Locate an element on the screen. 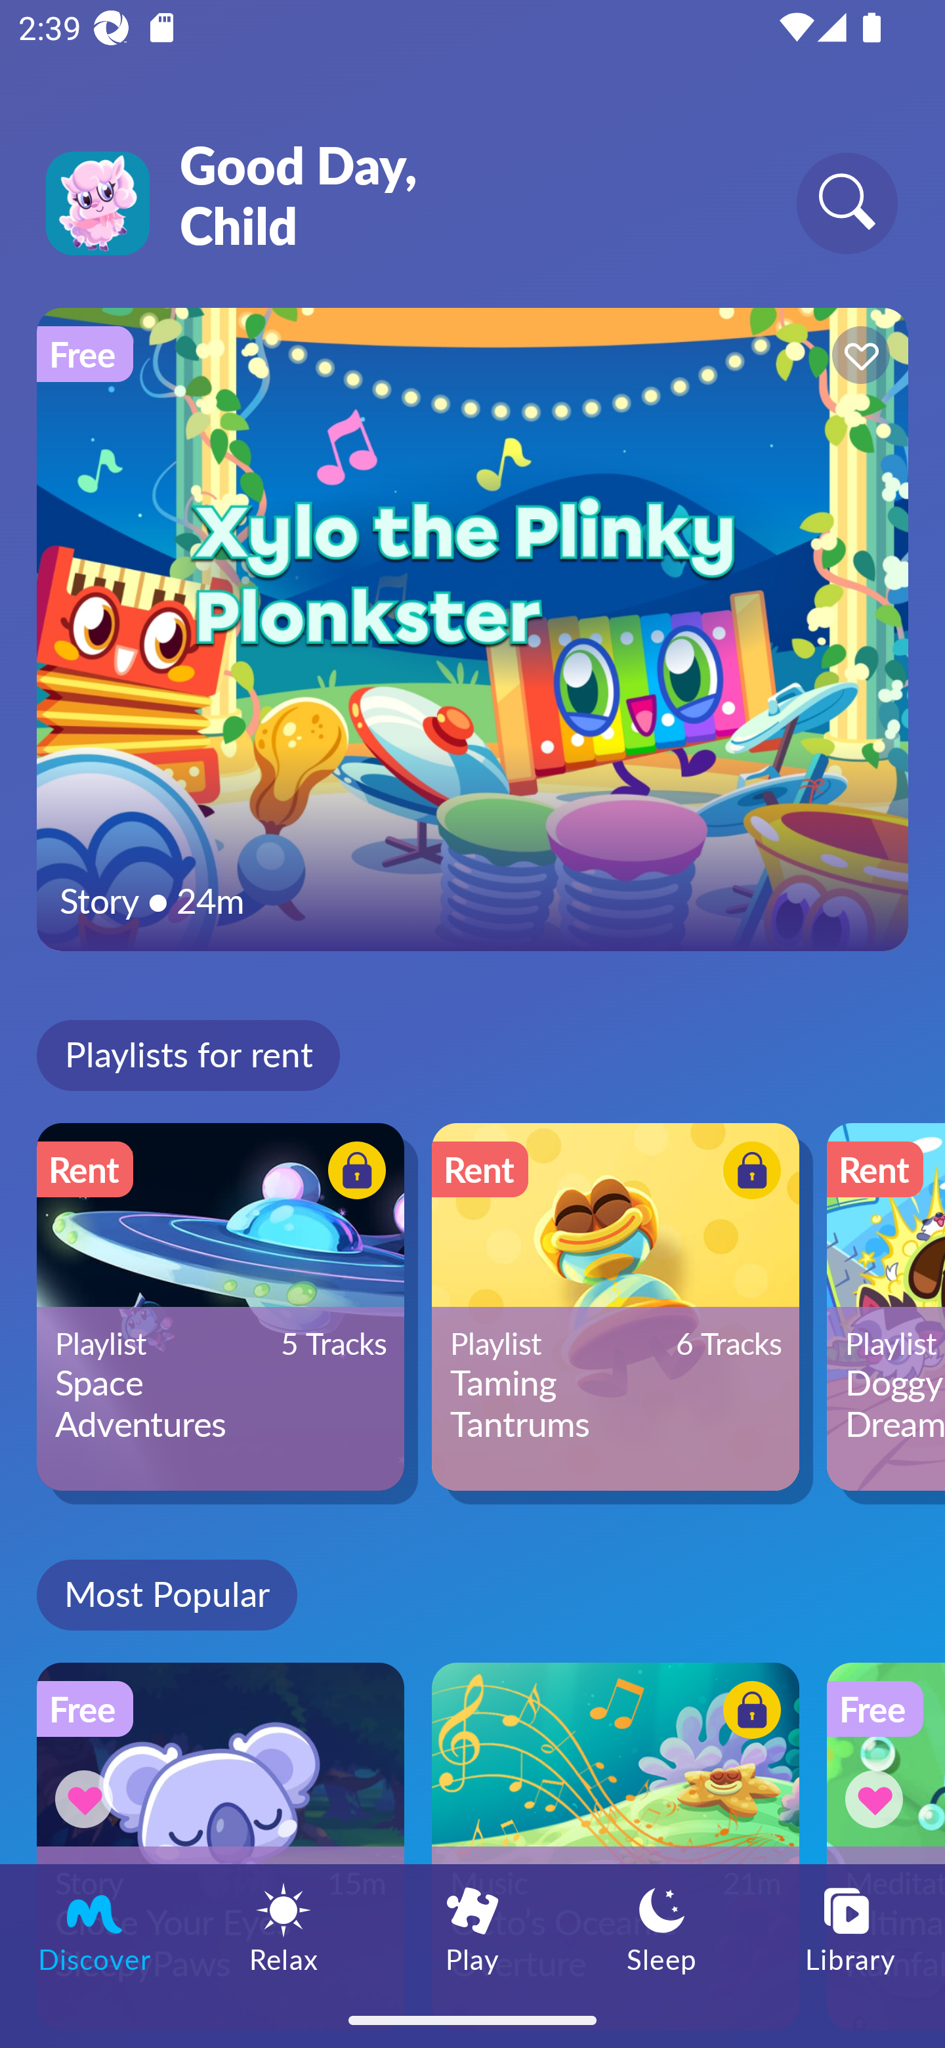  Button is located at coordinates (857, 358).